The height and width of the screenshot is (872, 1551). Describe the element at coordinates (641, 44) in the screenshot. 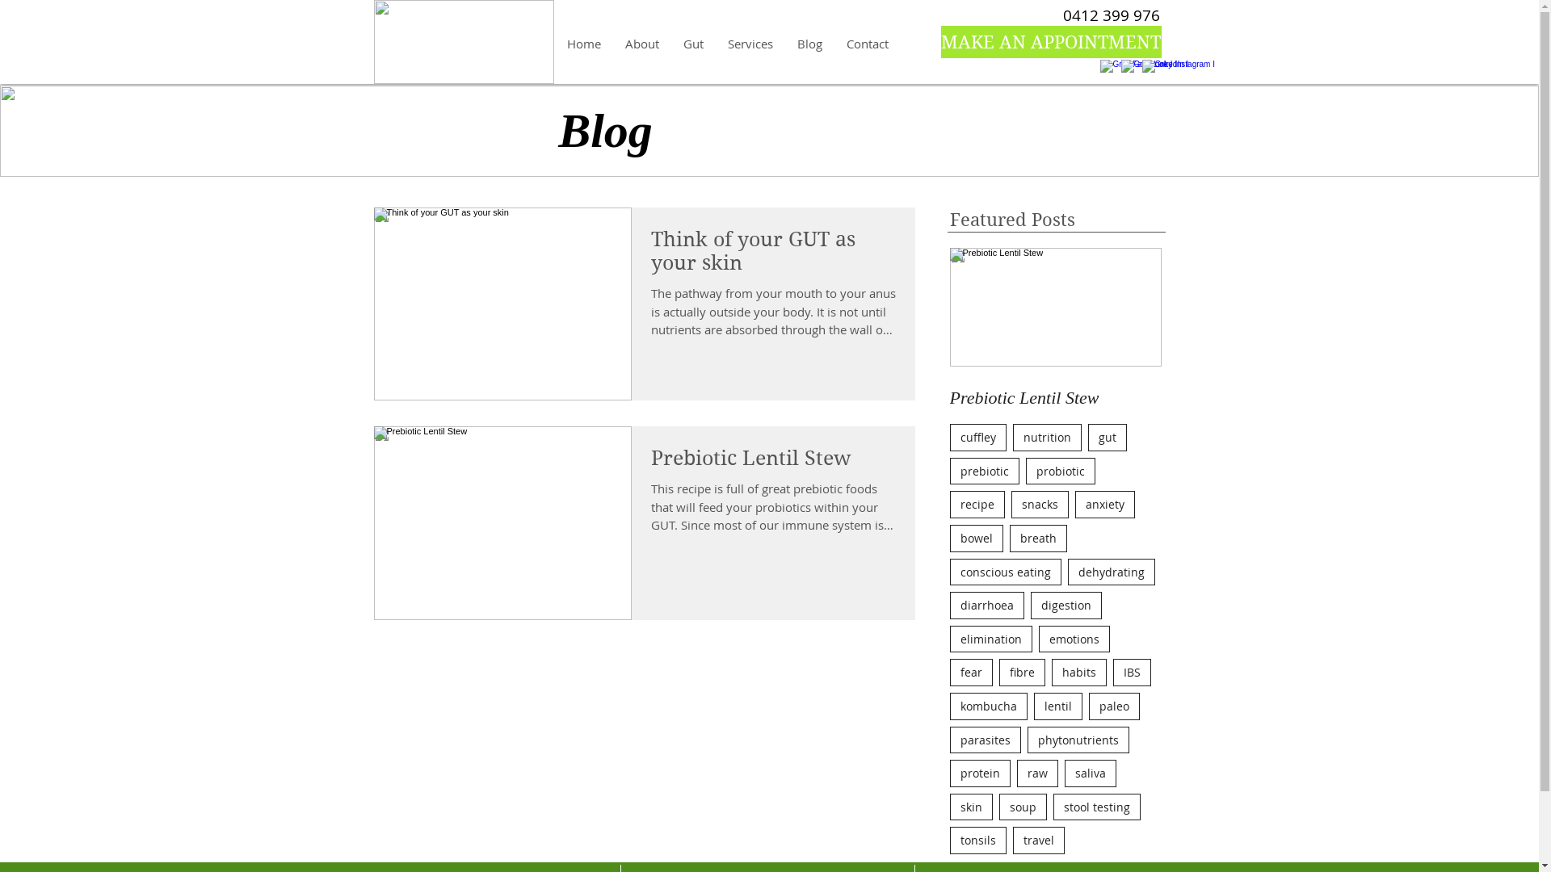

I see `About` at that location.